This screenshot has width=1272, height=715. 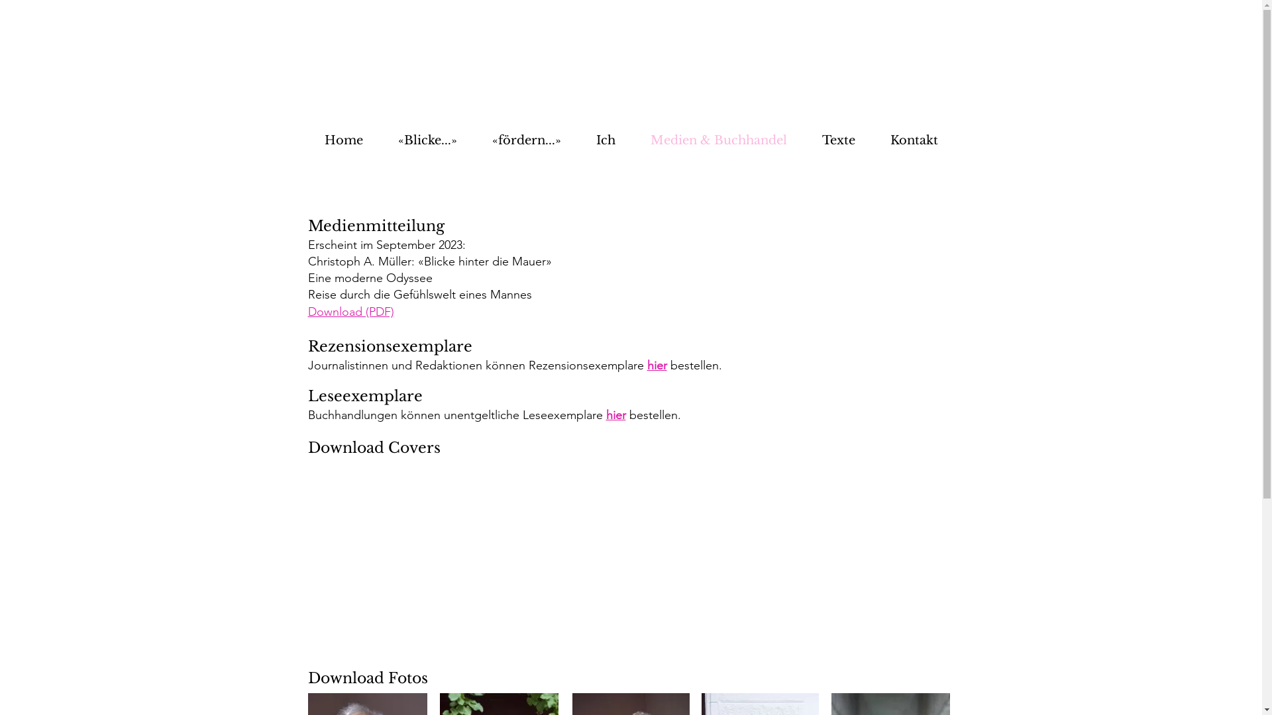 What do you see at coordinates (606, 140) in the screenshot?
I see `Ich` at bounding box center [606, 140].